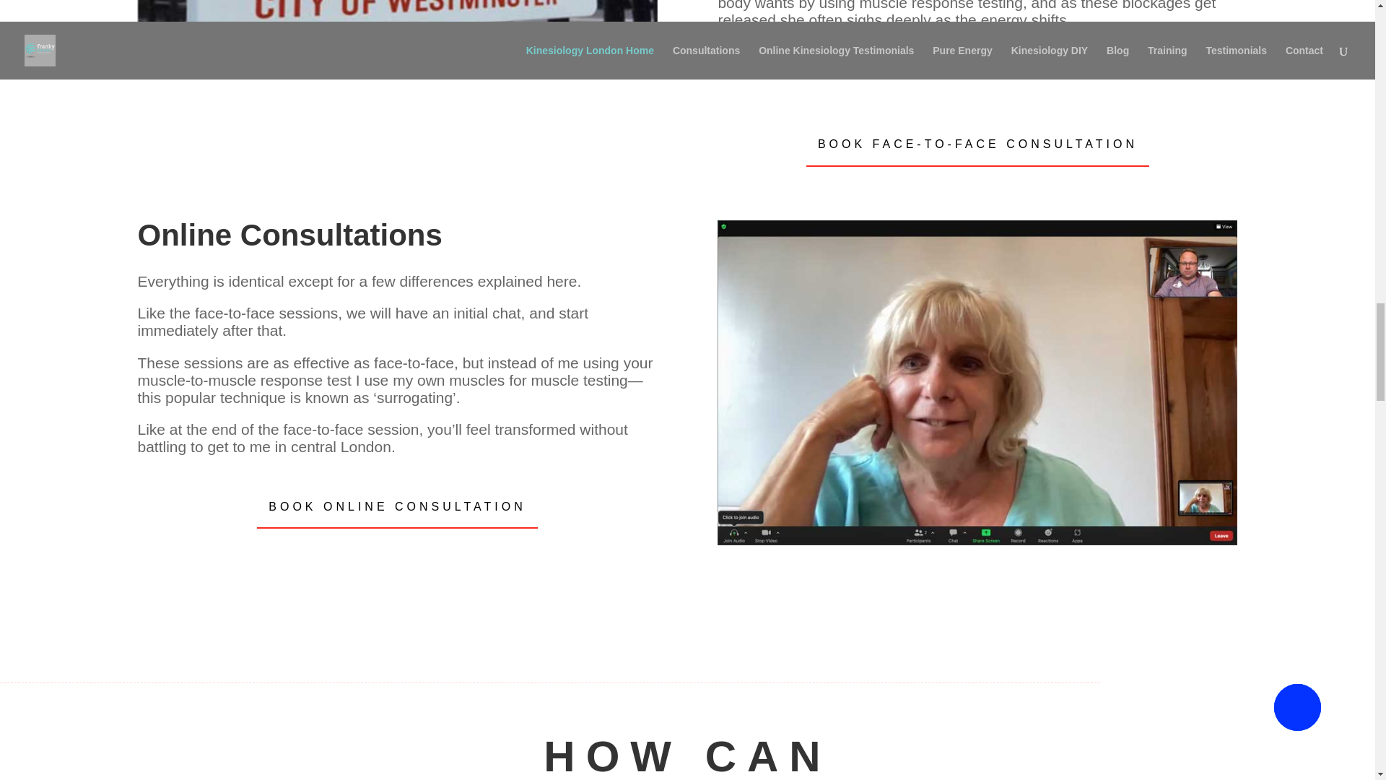 The width and height of the screenshot is (1386, 780). Describe the element at coordinates (397, 506) in the screenshot. I see `BOOK ONLINE CONSULTATION` at that location.